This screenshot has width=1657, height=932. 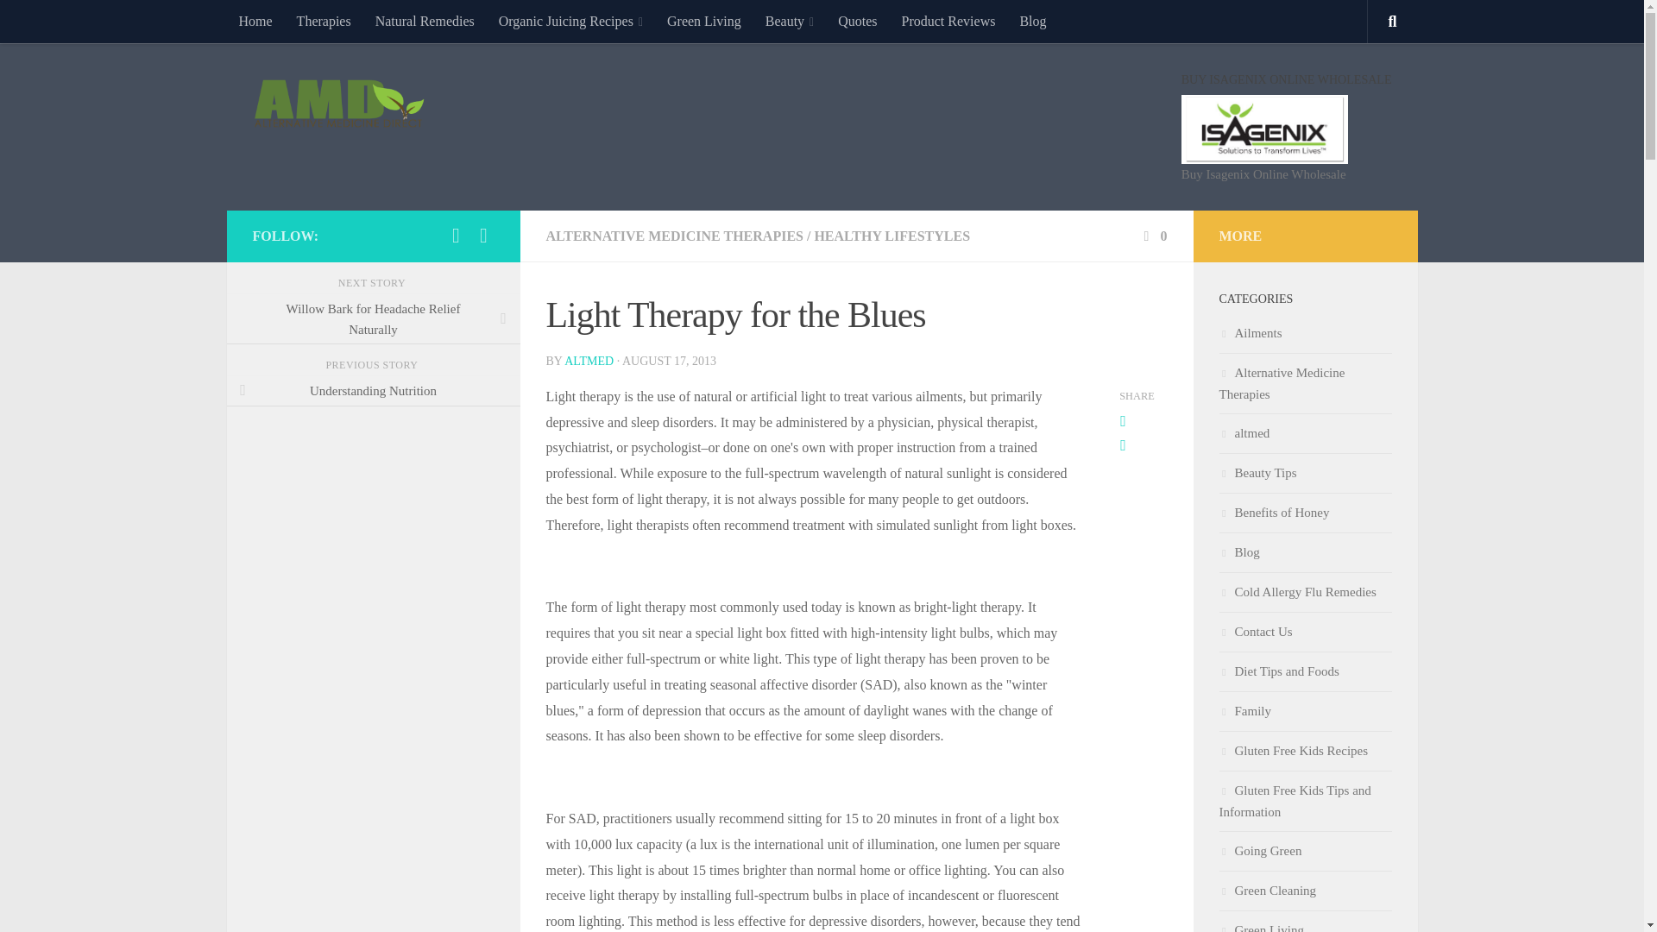 What do you see at coordinates (1286, 129) in the screenshot?
I see `Buy Isagenix Online Wholesale` at bounding box center [1286, 129].